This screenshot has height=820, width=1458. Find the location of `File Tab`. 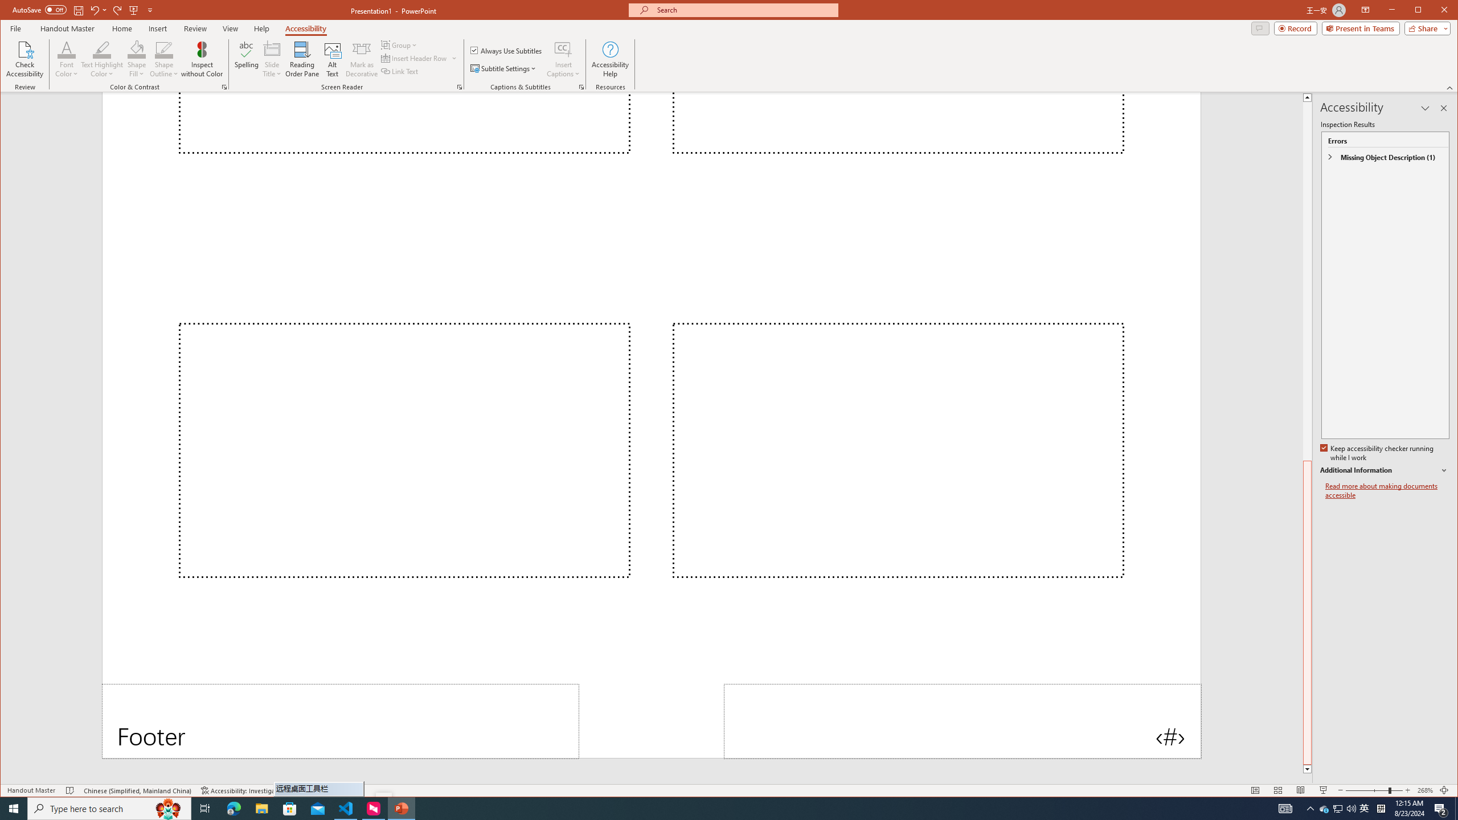

File Tab is located at coordinates (15, 28).